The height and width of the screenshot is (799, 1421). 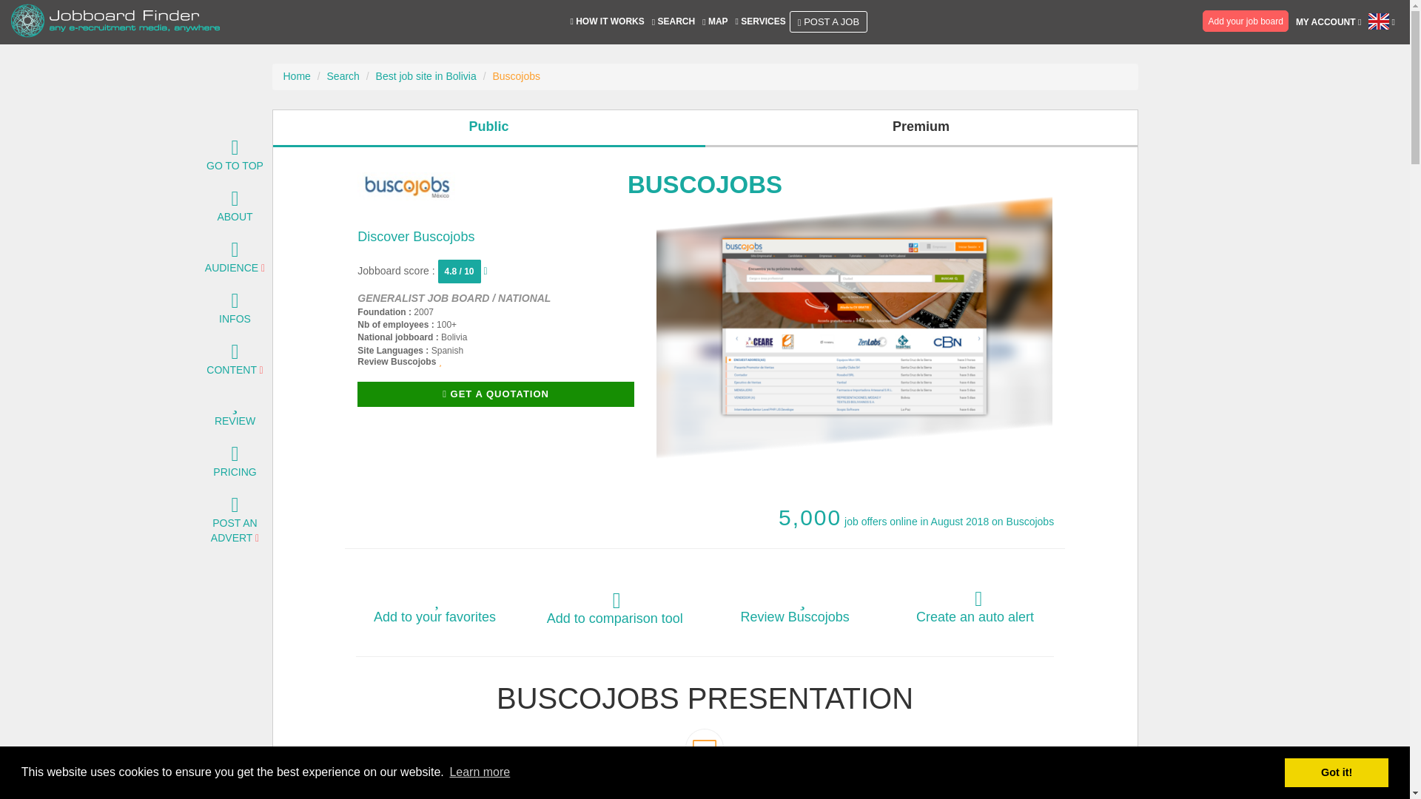 What do you see at coordinates (426, 76) in the screenshot?
I see `Best job site in Bolivia` at bounding box center [426, 76].